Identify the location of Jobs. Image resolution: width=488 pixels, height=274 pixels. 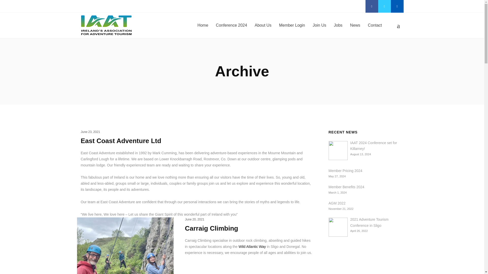
(338, 25).